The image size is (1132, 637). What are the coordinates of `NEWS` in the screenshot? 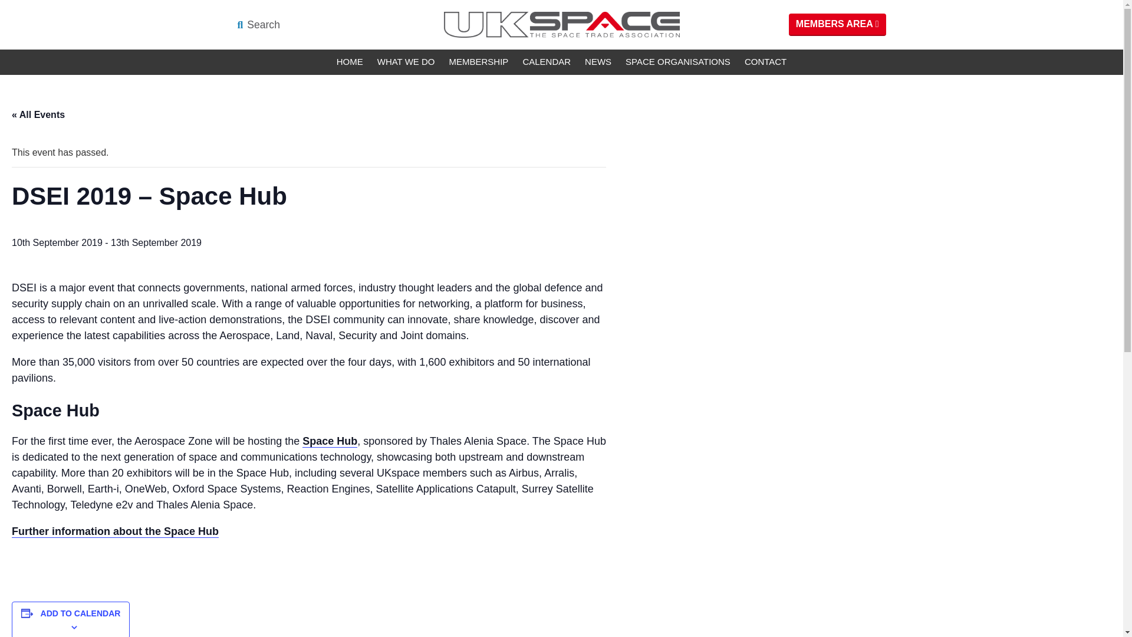 It's located at (598, 63).